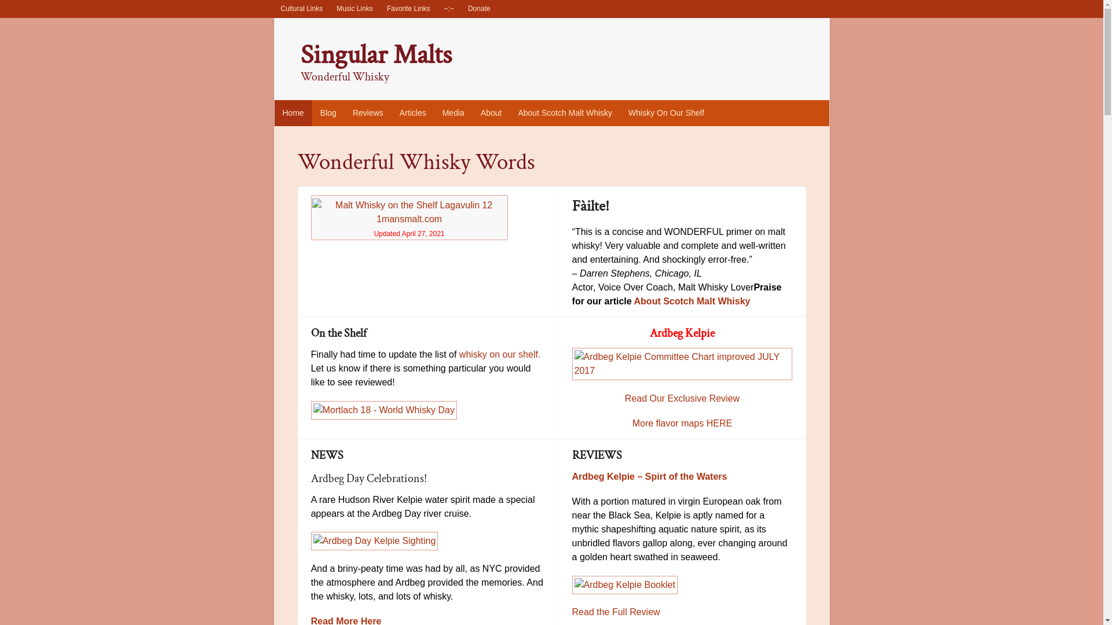 Image resolution: width=1112 pixels, height=625 pixels. What do you see at coordinates (301, 9) in the screenshot?
I see `Cultural Links` at bounding box center [301, 9].